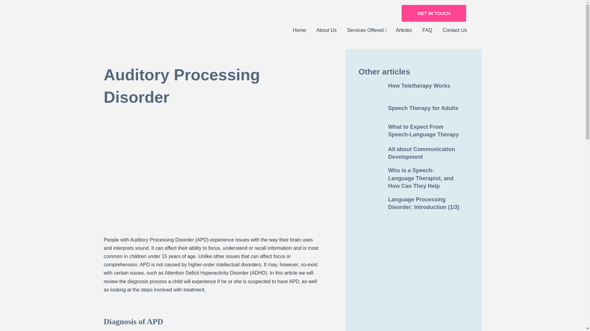 The height and width of the screenshot is (331, 590). I want to click on Home, so click(299, 30).